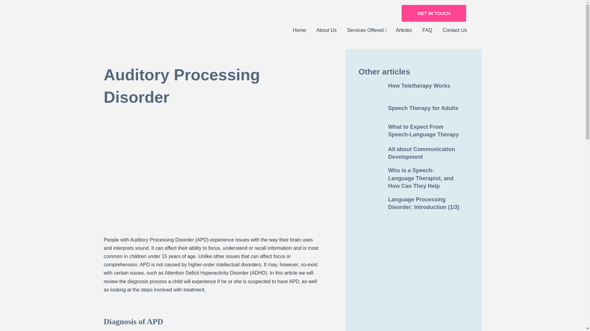 The height and width of the screenshot is (331, 590). I want to click on Home, so click(299, 30).